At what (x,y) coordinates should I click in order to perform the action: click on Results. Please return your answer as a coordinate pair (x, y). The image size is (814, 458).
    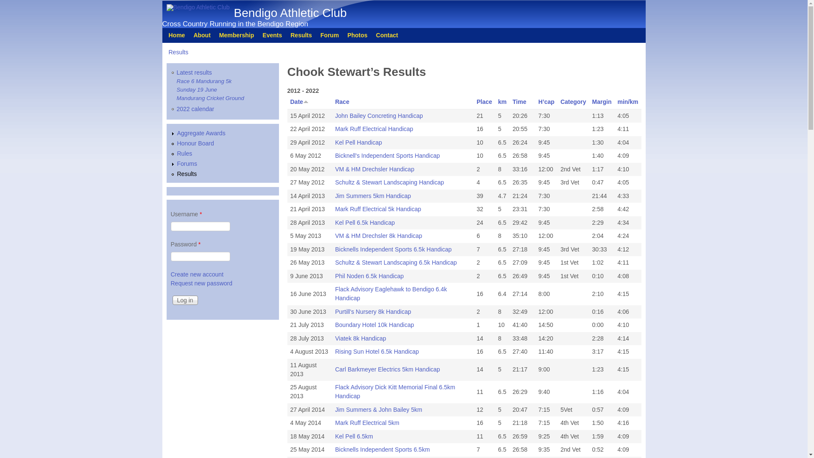
    Looking at the image, I should click on (179, 52).